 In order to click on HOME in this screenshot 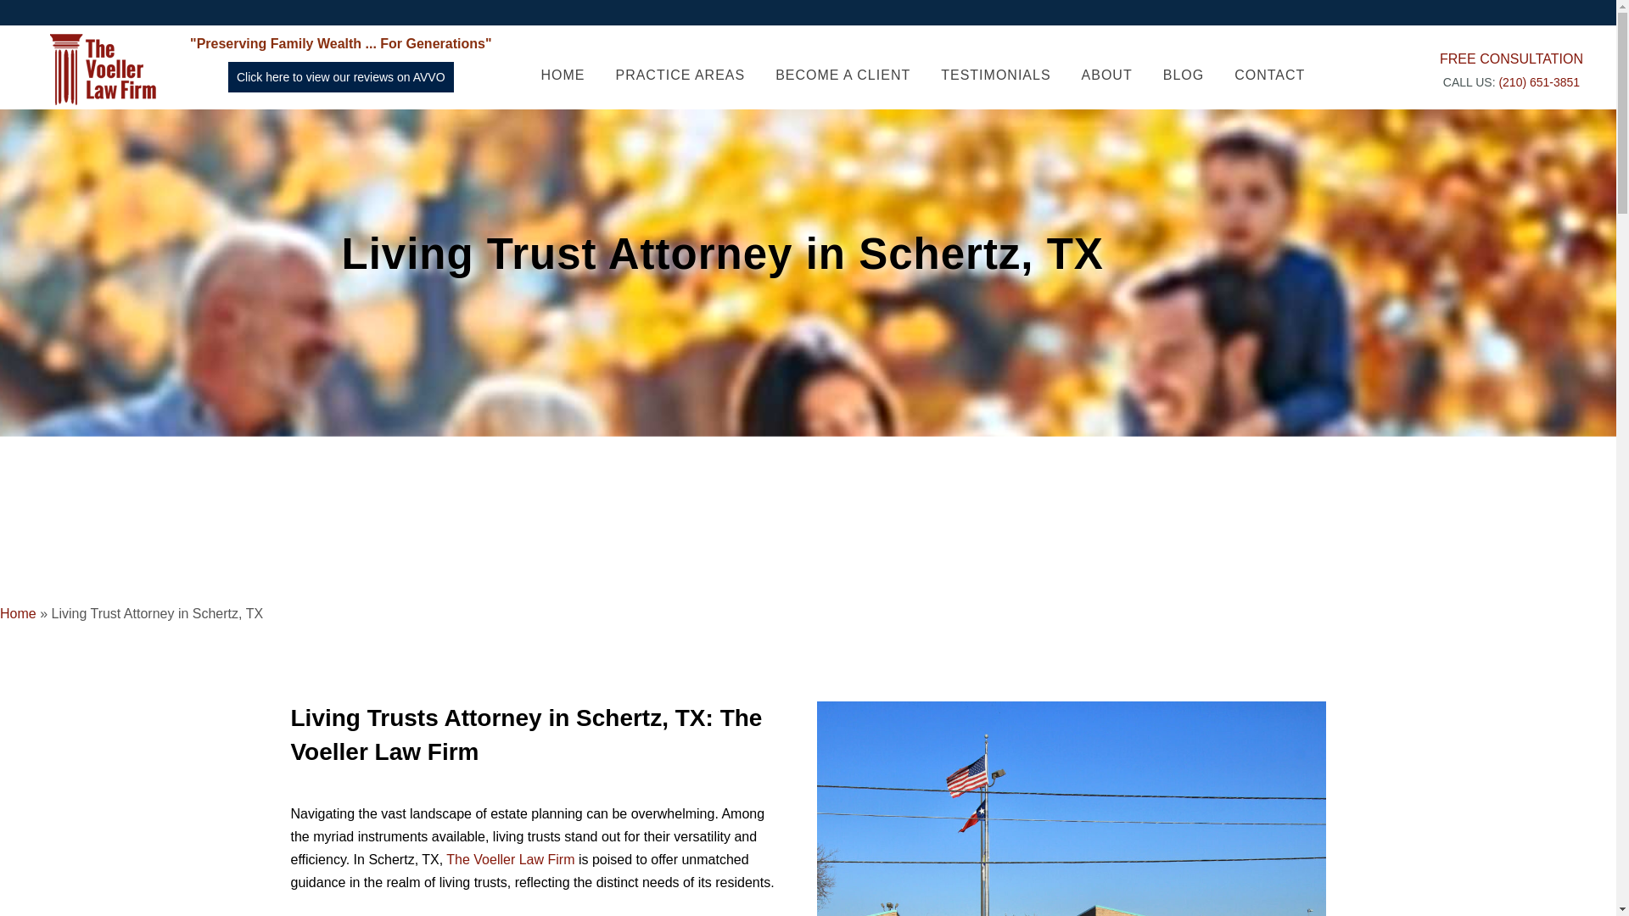, I will do `click(563, 75)`.